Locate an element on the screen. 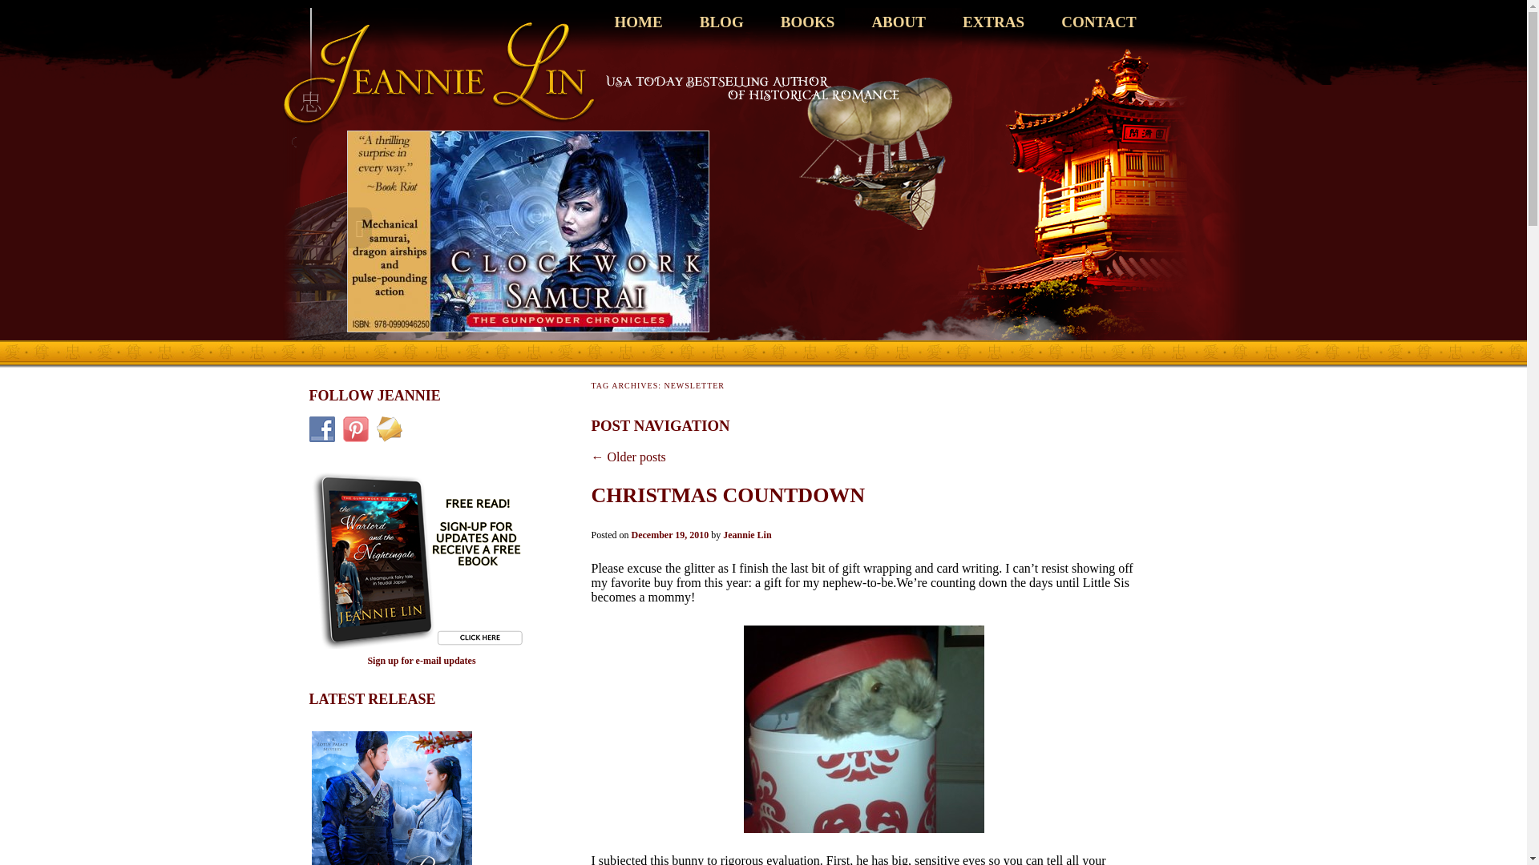  View all posts by Jeannie Lin is located at coordinates (747, 535).